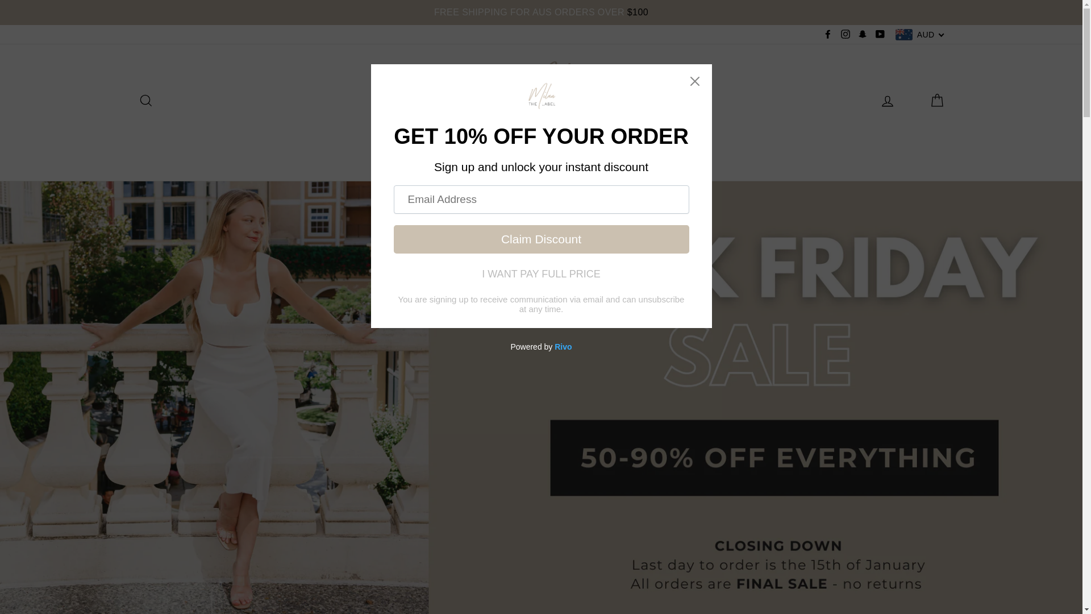 The image size is (1091, 614). I want to click on Instagram, so click(846, 34).